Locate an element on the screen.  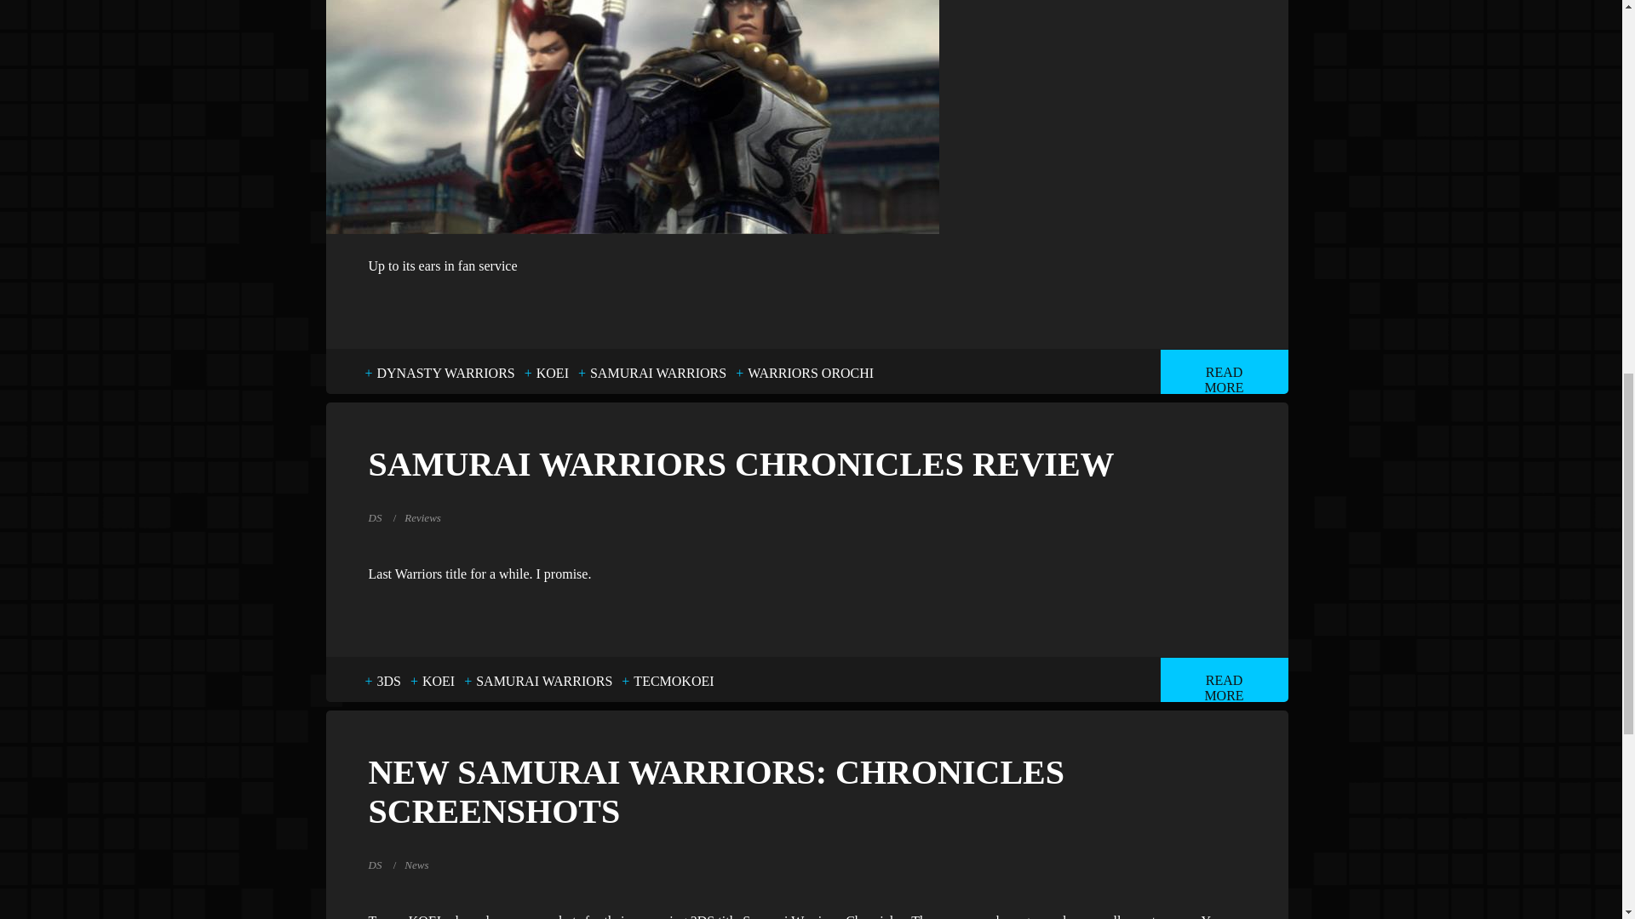
DS is located at coordinates (375, 517).